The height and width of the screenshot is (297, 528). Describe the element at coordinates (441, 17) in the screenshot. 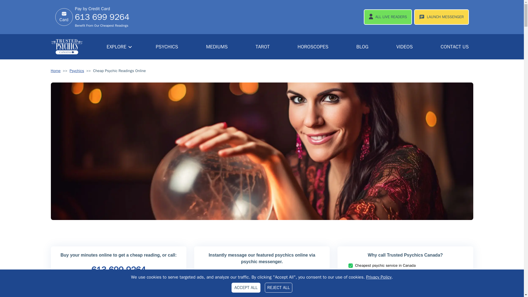

I see `LAUNCH MESSENGER` at that location.